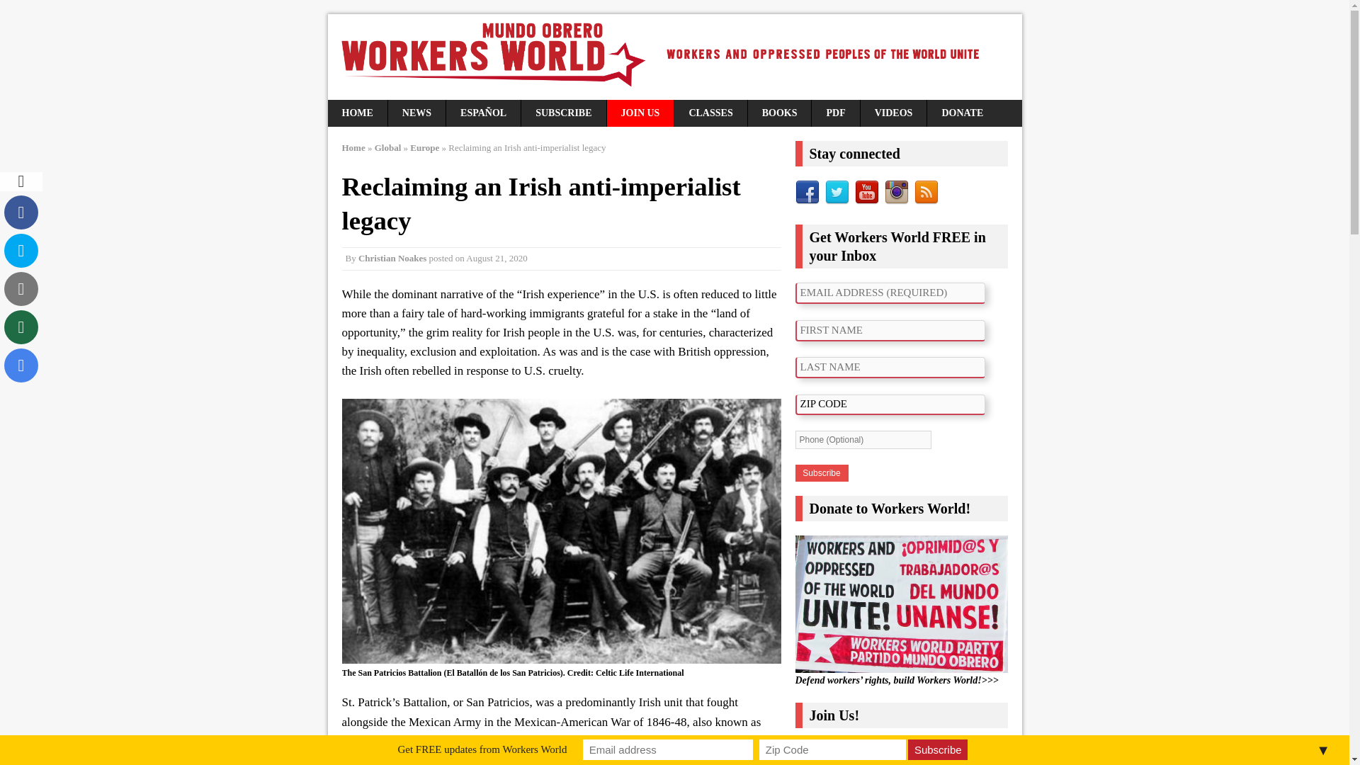  What do you see at coordinates (674, 57) in the screenshot?
I see `Workers World` at bounding box center [674, 57].